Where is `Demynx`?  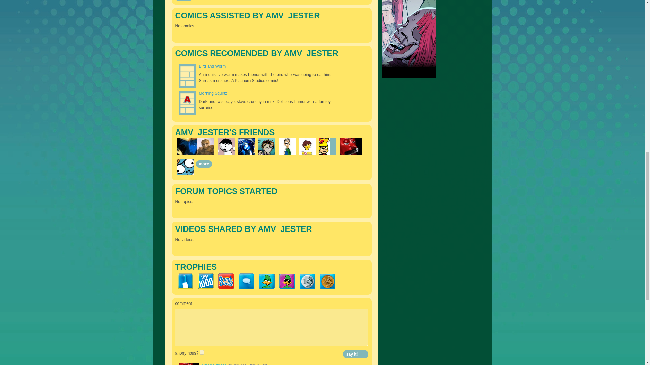
Demynx is located at coordinates (246, 147).